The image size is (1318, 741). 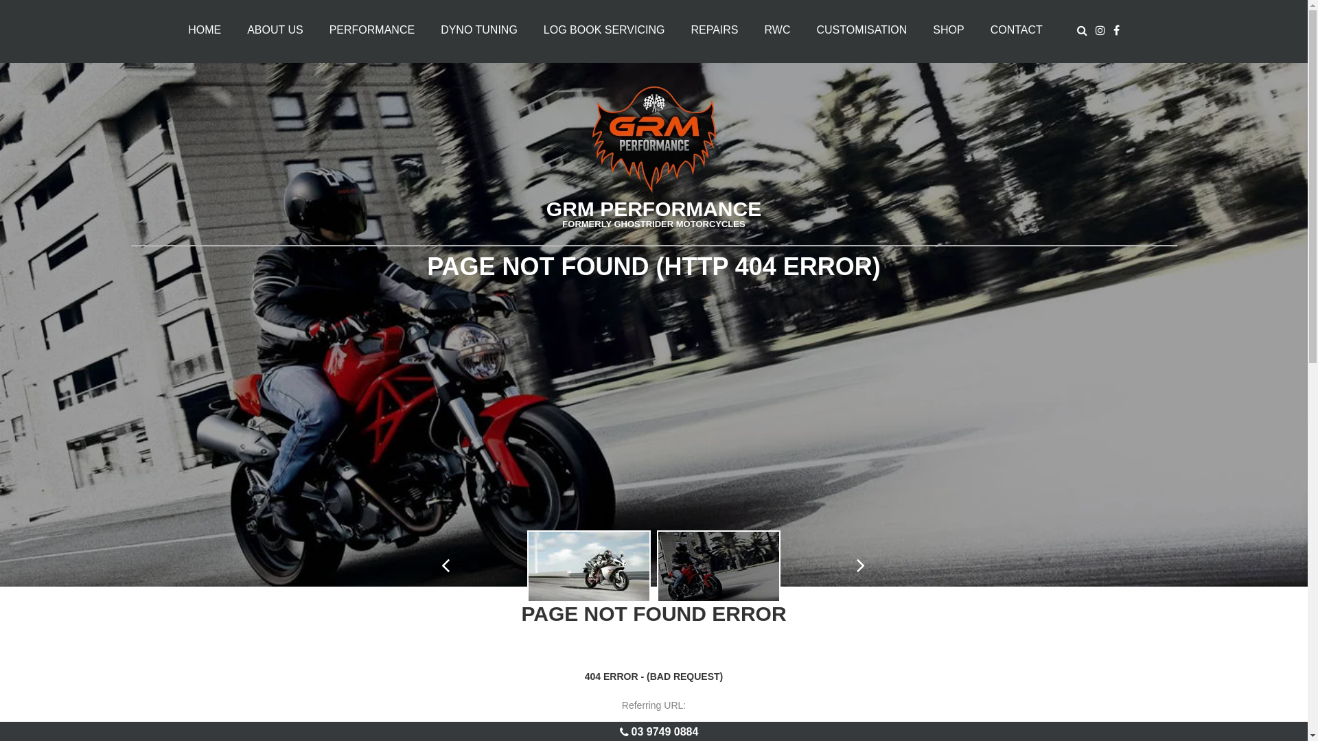 What do you see at coordinates (604, 30) in the screenshot?
I see `LOG BOOK SERVICING` at bounding box center [604, 30].